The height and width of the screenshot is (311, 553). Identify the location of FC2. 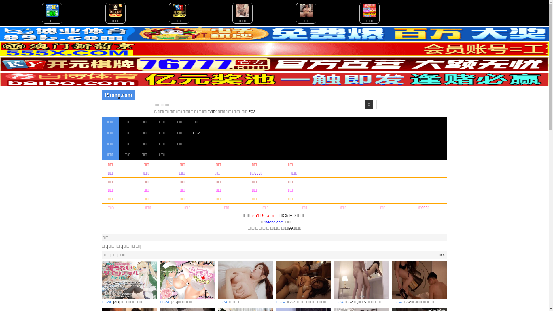
(252, 112).